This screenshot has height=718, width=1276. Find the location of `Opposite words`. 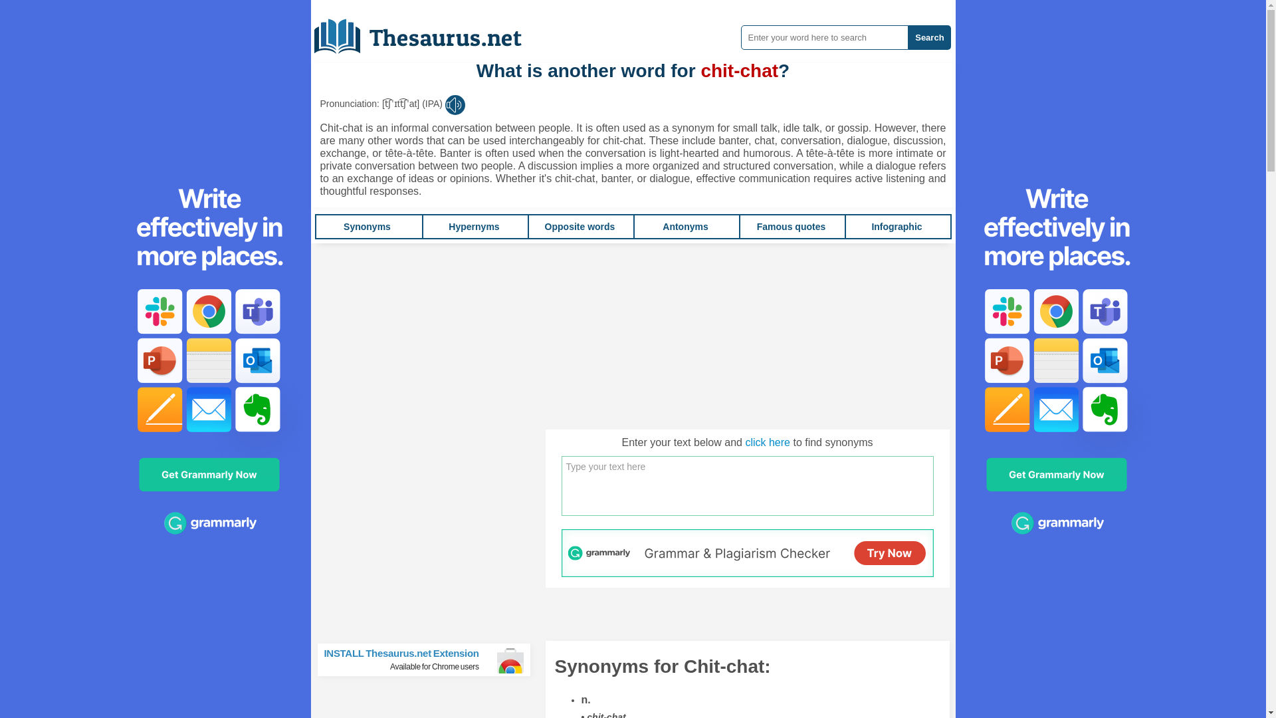

Opposite words is located at coordinates (580, 226).